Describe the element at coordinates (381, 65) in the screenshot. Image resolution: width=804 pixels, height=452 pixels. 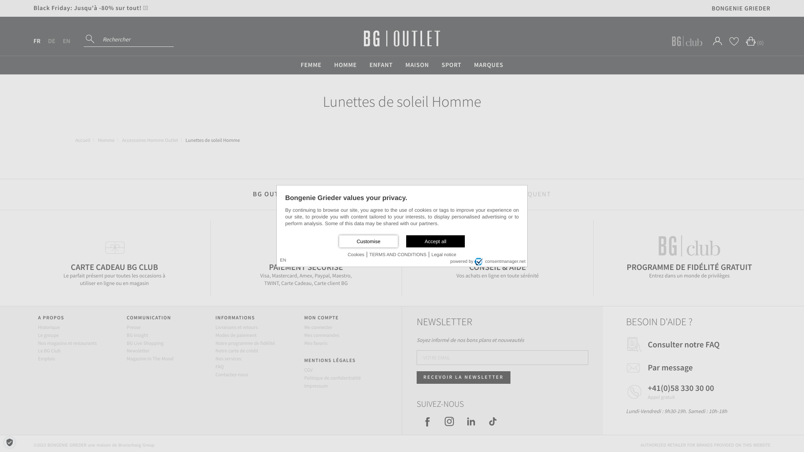
I see `ENFANT` at that location.